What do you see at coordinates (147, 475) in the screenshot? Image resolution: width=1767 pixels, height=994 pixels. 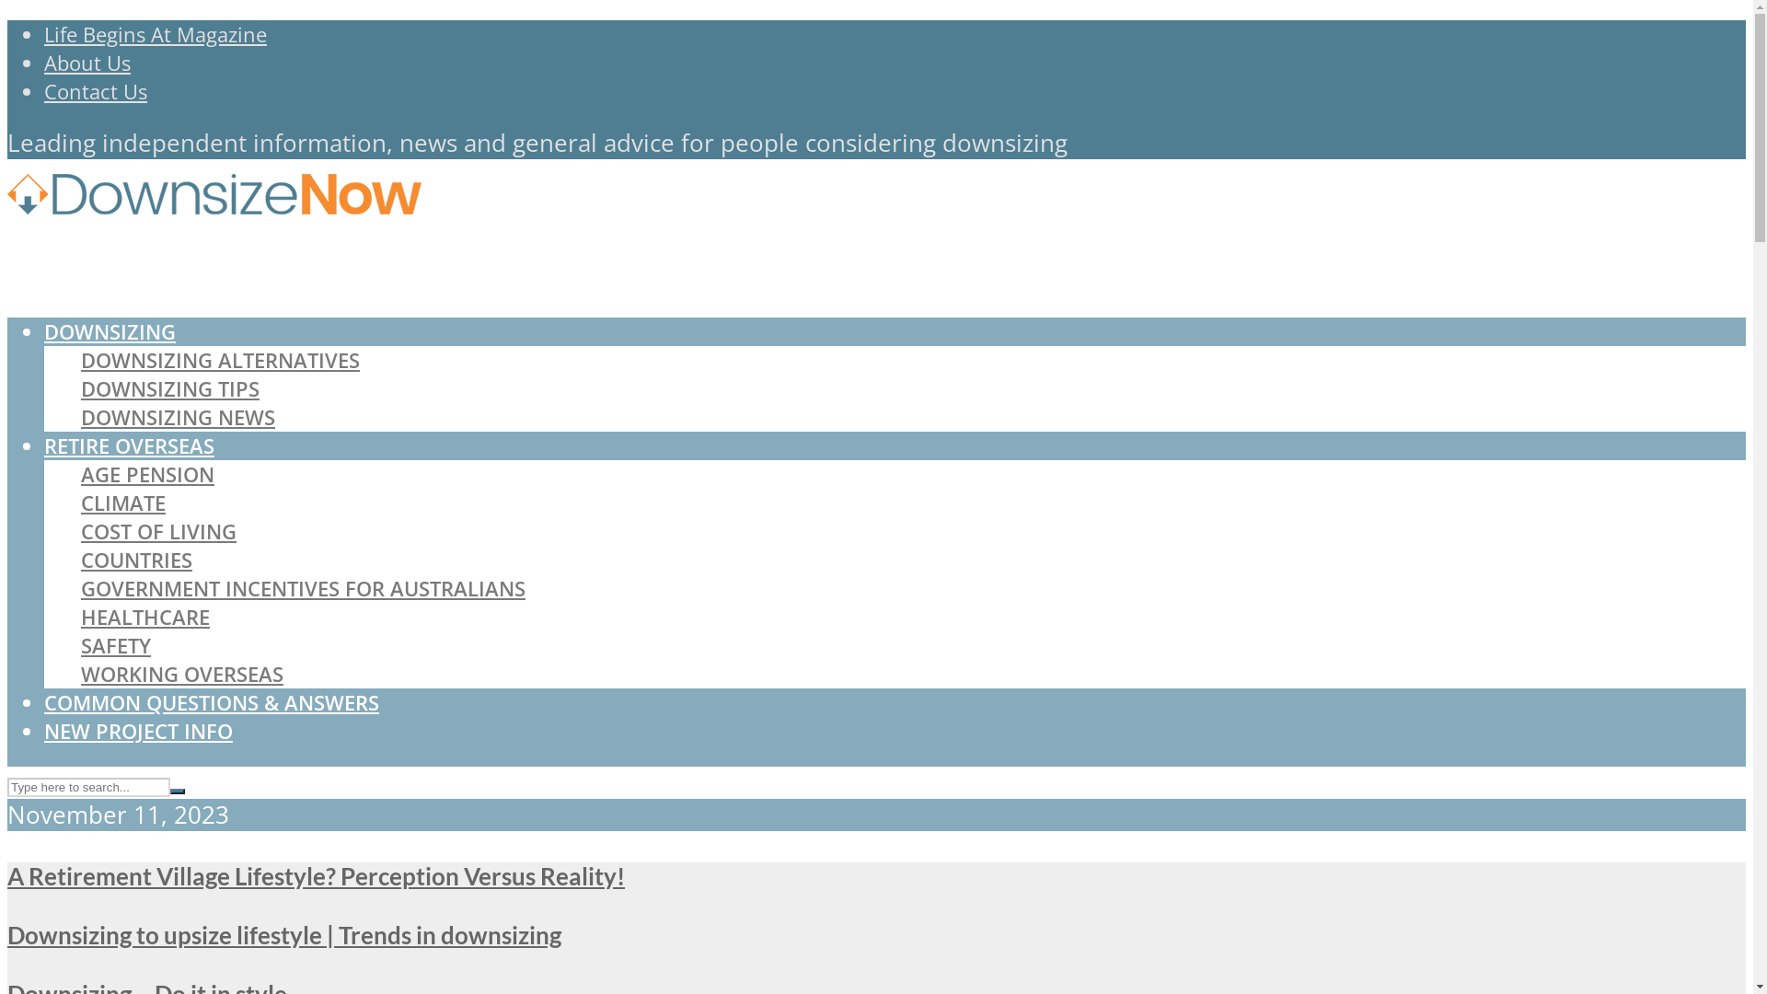 I see `AGE PENSION` at bounding box center [147, 475].